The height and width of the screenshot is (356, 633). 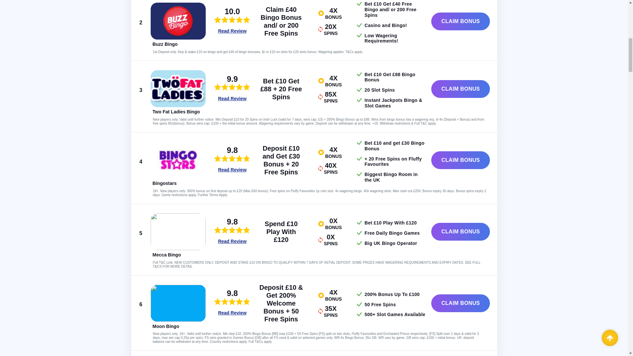 What do you see at coordinates (167, 254) in the screenshot?
I see `Mecca Bingo` at bounding box center [167, 254].